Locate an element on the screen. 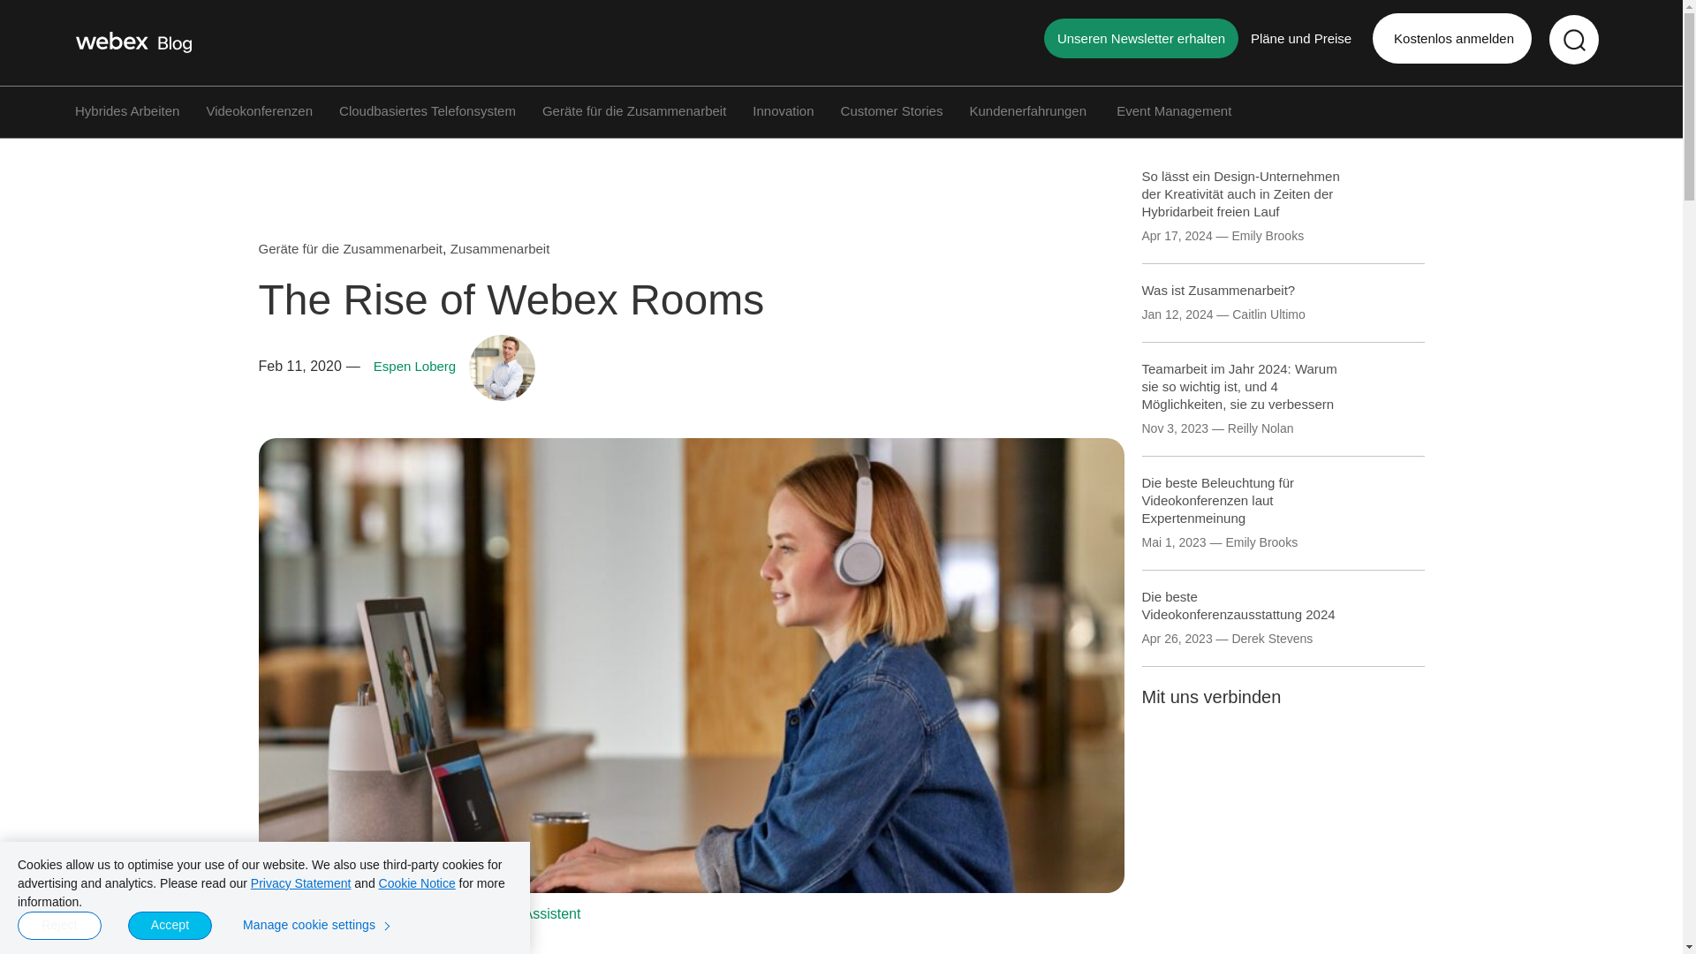 The width and height of the screenshot is (1696, 954). Videokonferenzen is located at coordinates (258, 110).